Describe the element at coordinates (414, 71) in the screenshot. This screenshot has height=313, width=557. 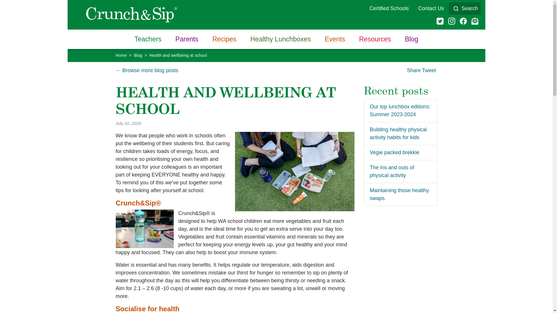
I see `Share` at that location.